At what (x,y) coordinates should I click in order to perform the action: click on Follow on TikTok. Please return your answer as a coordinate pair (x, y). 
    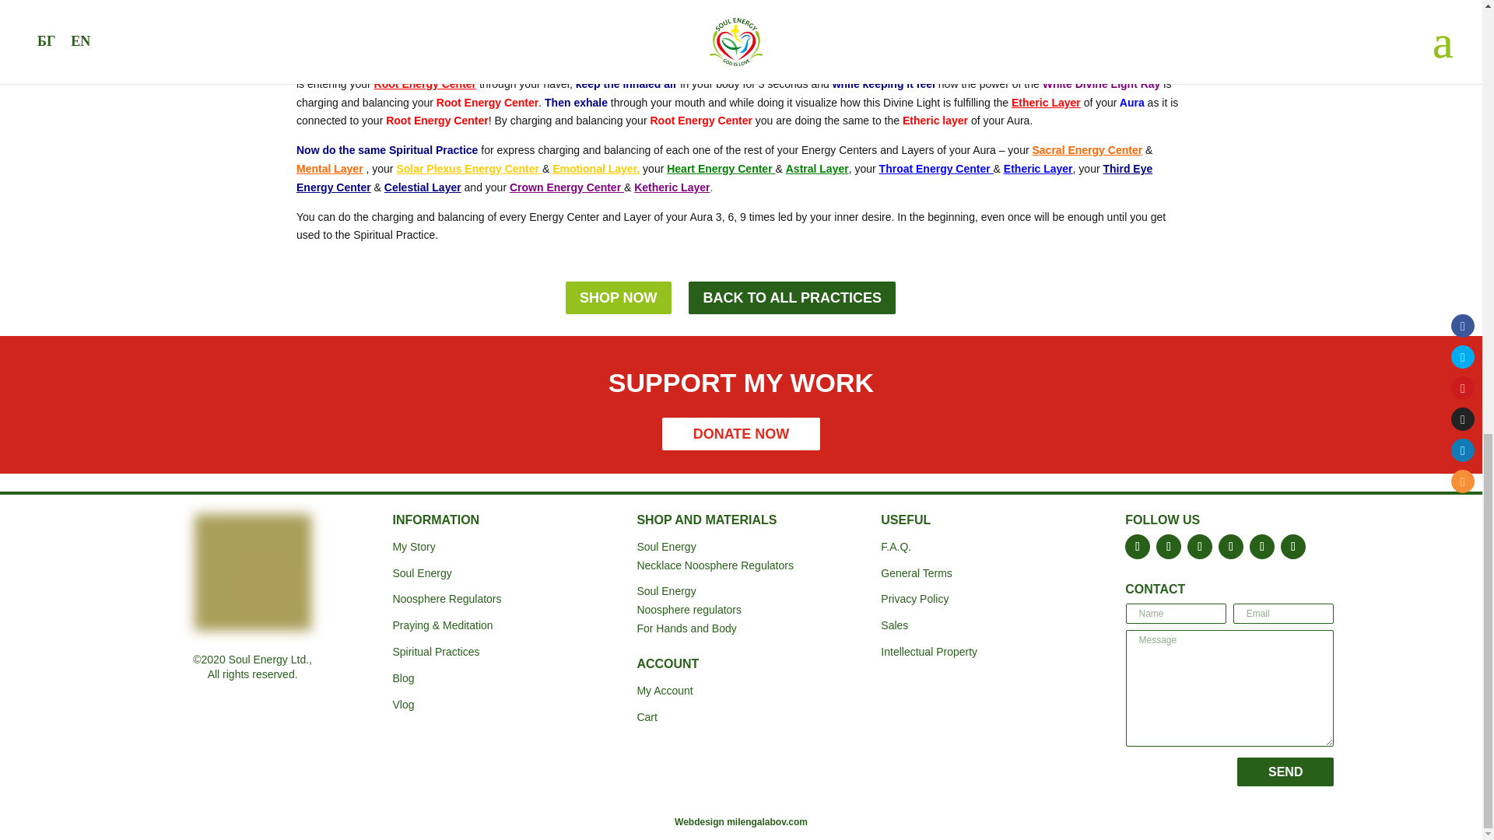
    Looking at the image, I should click on (1293, 546).